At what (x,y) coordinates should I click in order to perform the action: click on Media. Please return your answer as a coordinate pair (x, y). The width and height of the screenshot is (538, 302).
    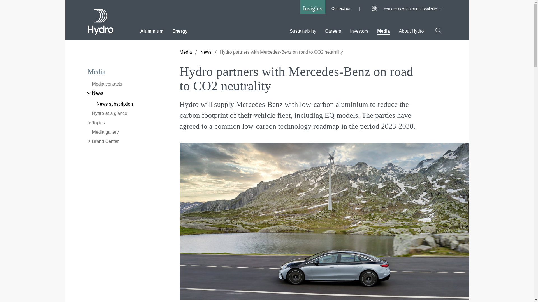
    Looking at the image, I should click on (186, 52).